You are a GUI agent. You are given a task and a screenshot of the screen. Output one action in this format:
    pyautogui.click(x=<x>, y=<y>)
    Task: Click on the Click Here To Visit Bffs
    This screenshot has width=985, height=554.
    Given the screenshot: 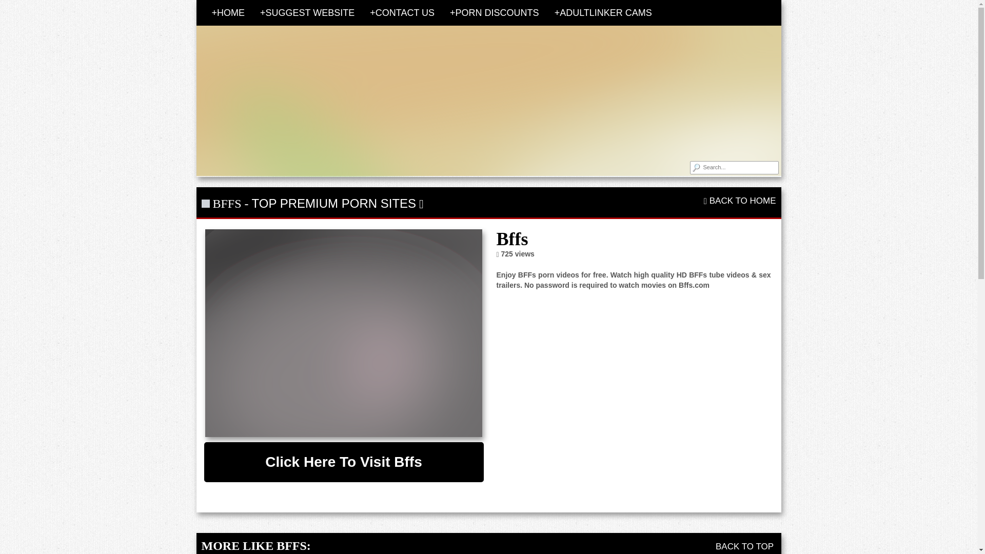 What is the action you would take?
    pyautogui.click(x=344, y=462)
    